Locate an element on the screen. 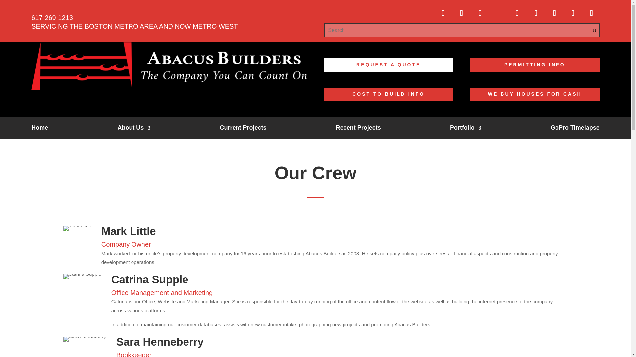 The image size is (636, 357). Follow on Youtube is located at coordinates (517, 13).